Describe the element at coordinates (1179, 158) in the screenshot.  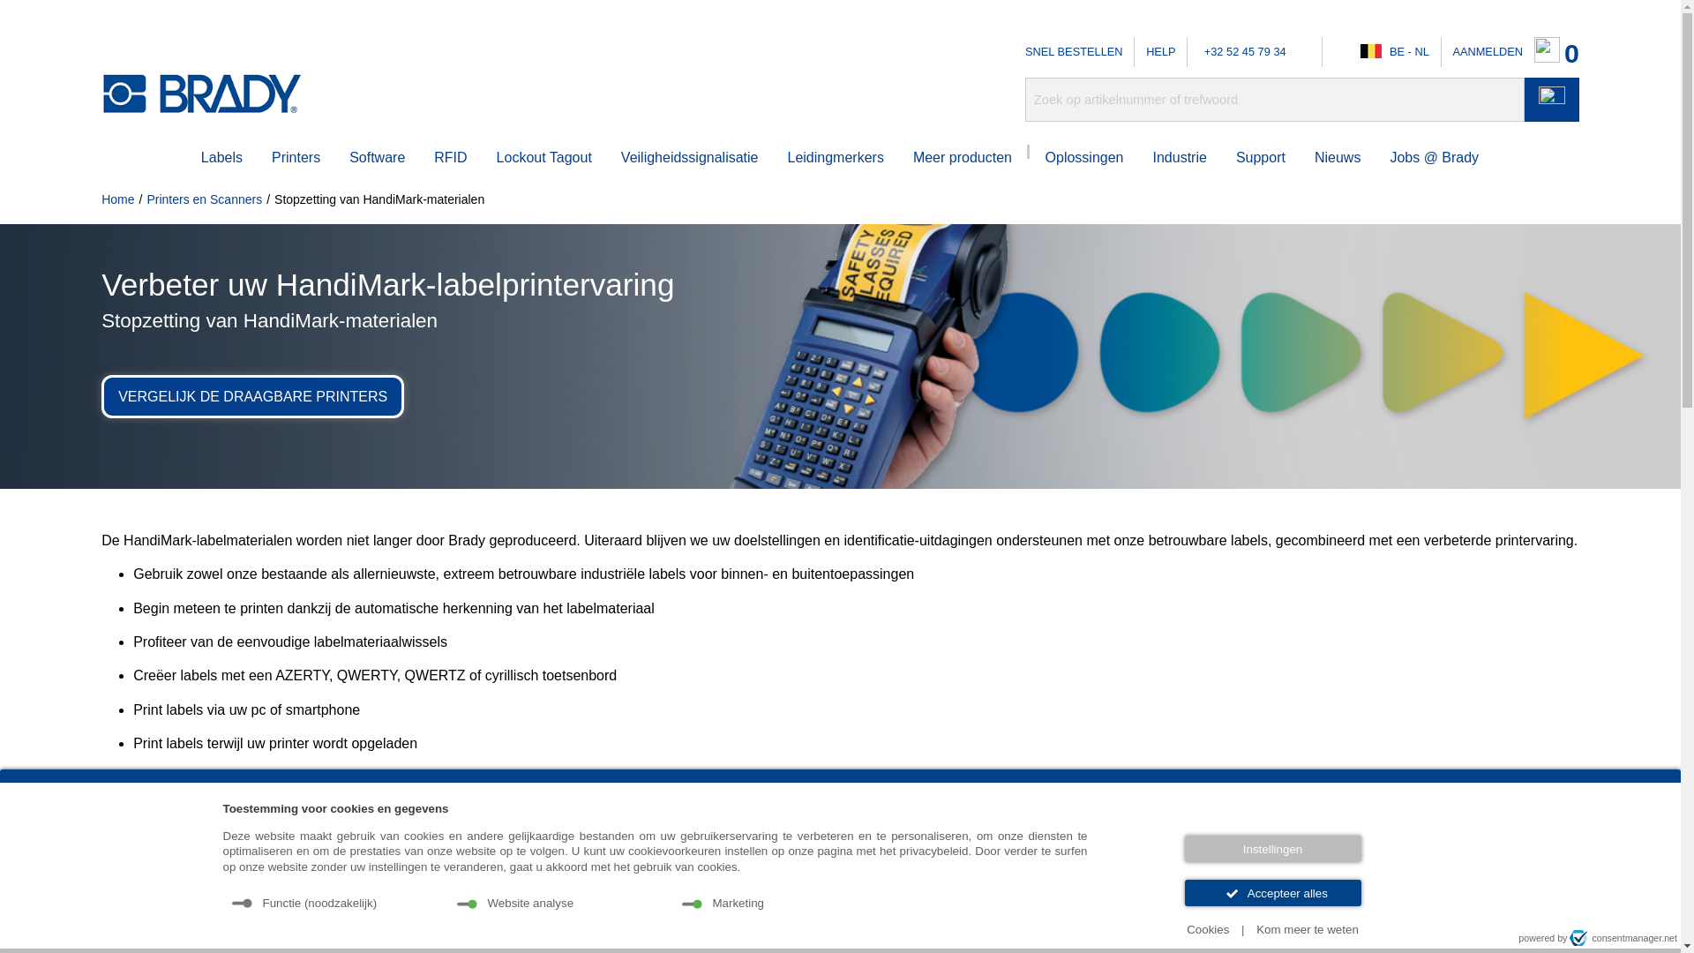
I see `Industrie` at that location.